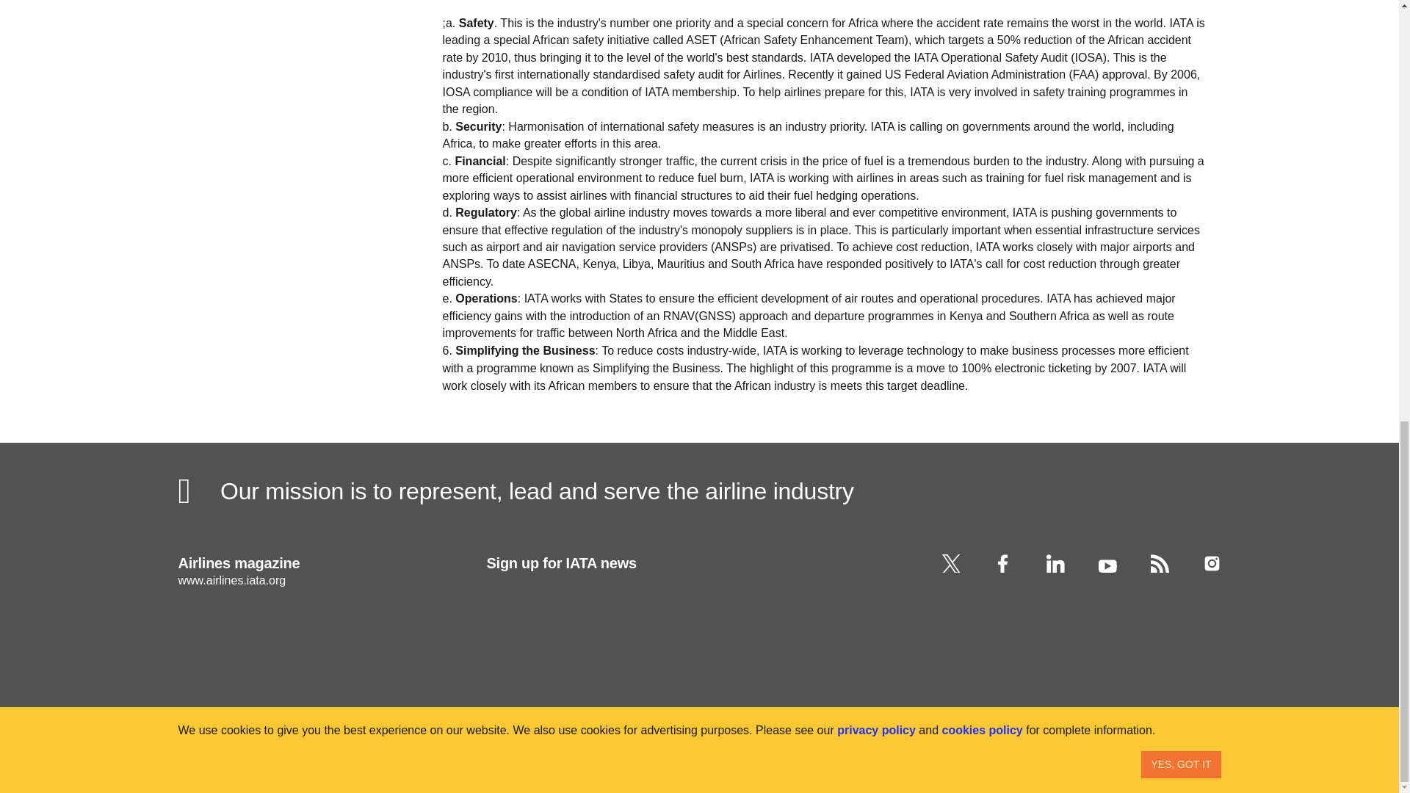 This screenshot has height=793, width=1410. Describe the element at coordinates (1212, 562) in the screenshot. I see `IATA on Instagram` at that location.